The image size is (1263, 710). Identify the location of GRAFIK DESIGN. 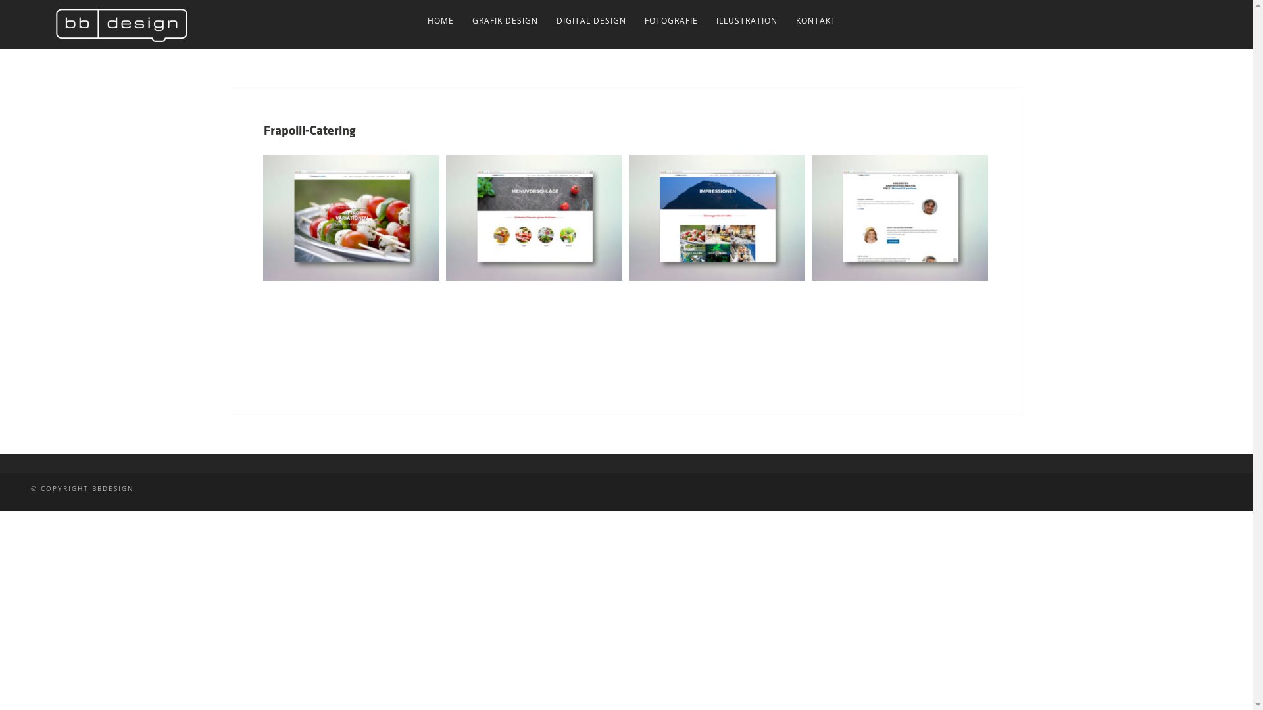
(505, 21).